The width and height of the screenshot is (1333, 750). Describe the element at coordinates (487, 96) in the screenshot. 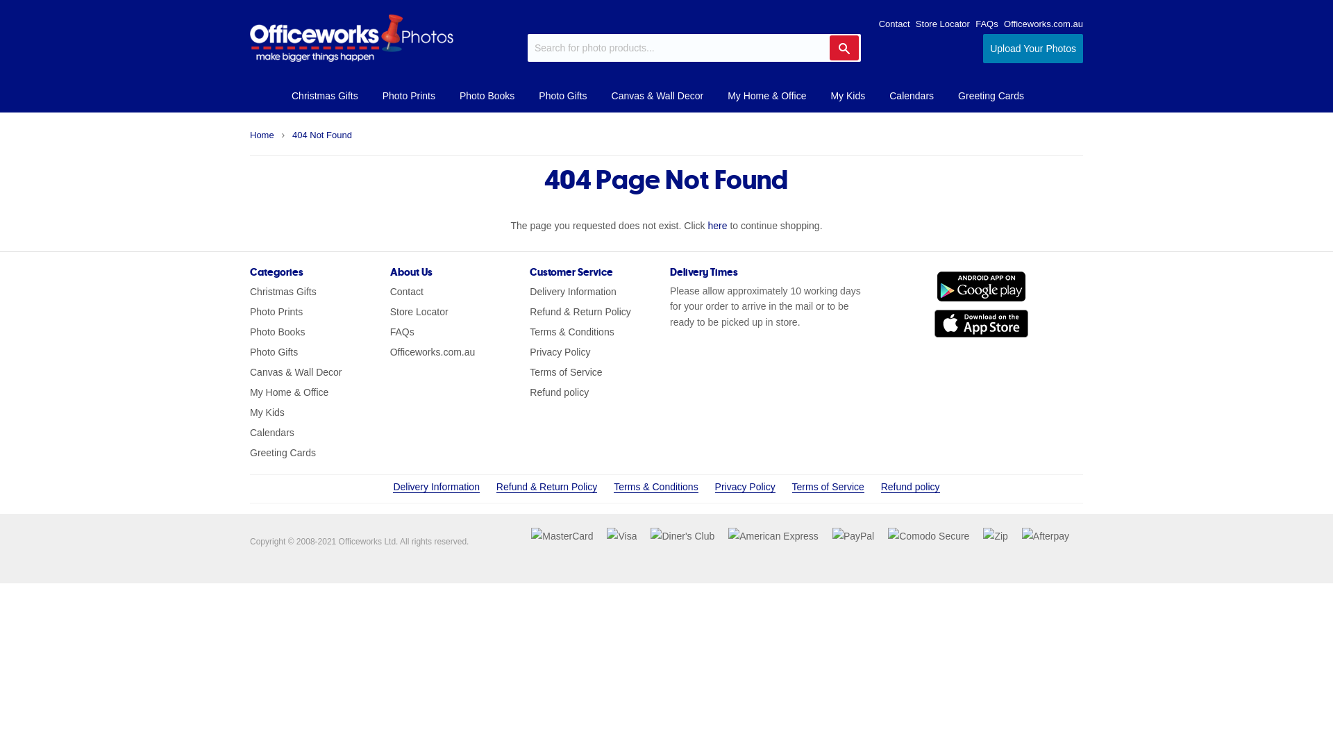

I see `Photo Books` at that location.